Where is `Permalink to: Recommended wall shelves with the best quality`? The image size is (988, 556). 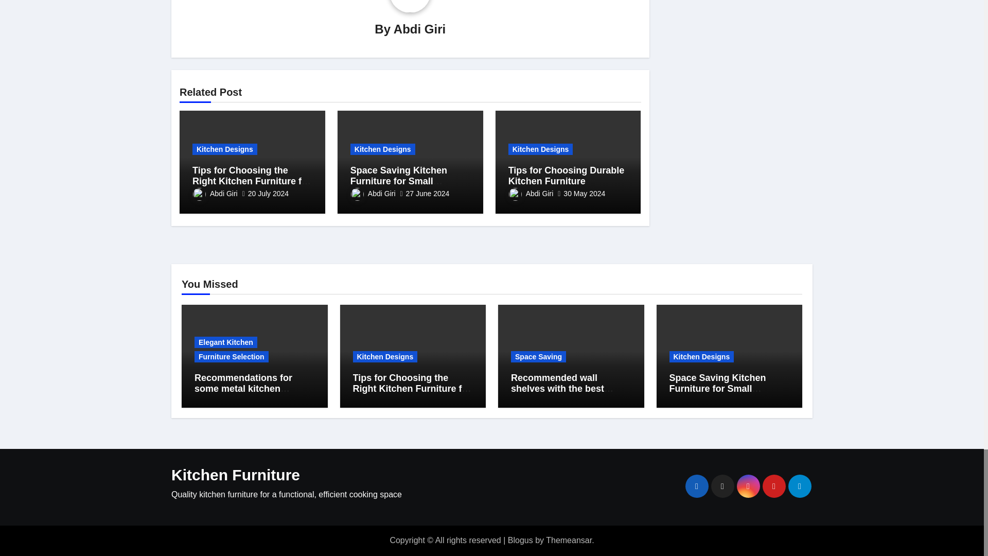 Permalink to: Recommended wall shelves with the best quality is located at coordinates (562, 389).